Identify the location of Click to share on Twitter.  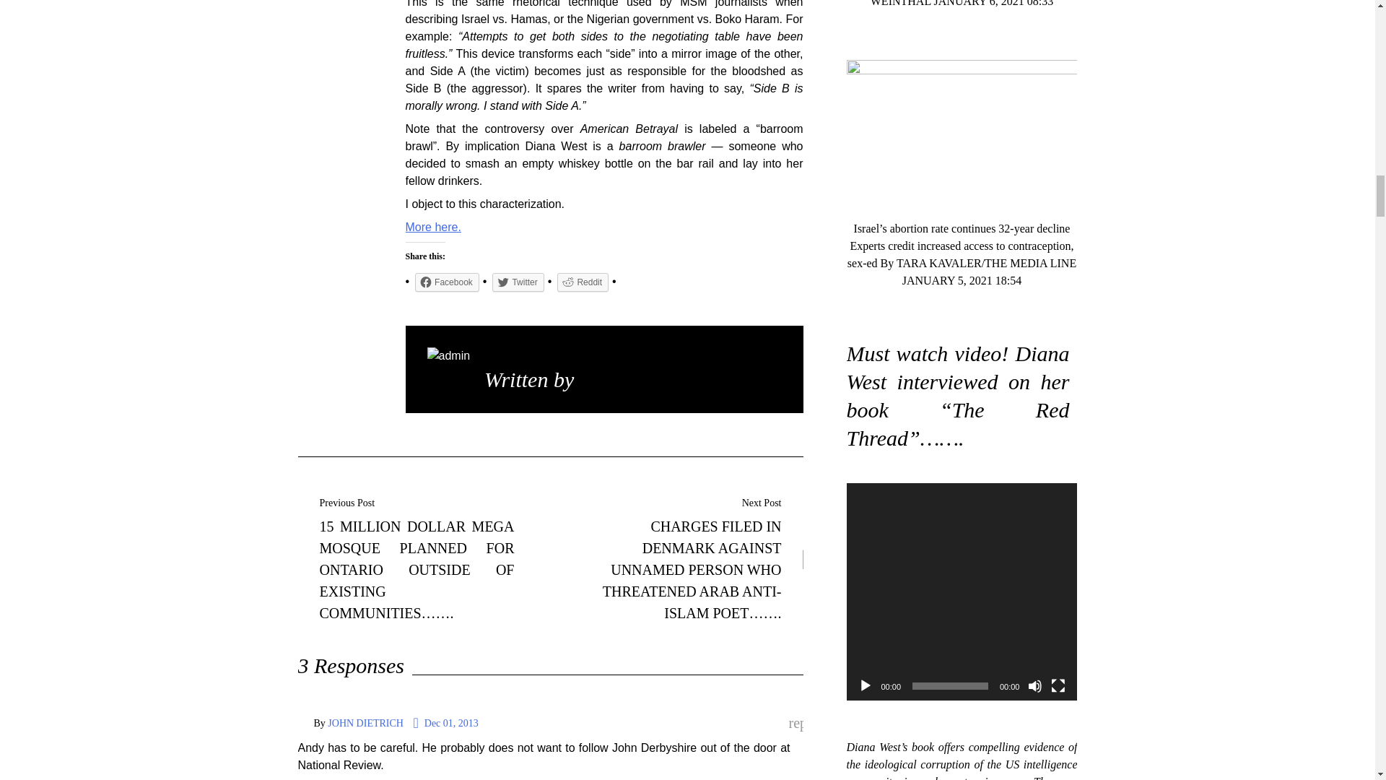
(517, 282).